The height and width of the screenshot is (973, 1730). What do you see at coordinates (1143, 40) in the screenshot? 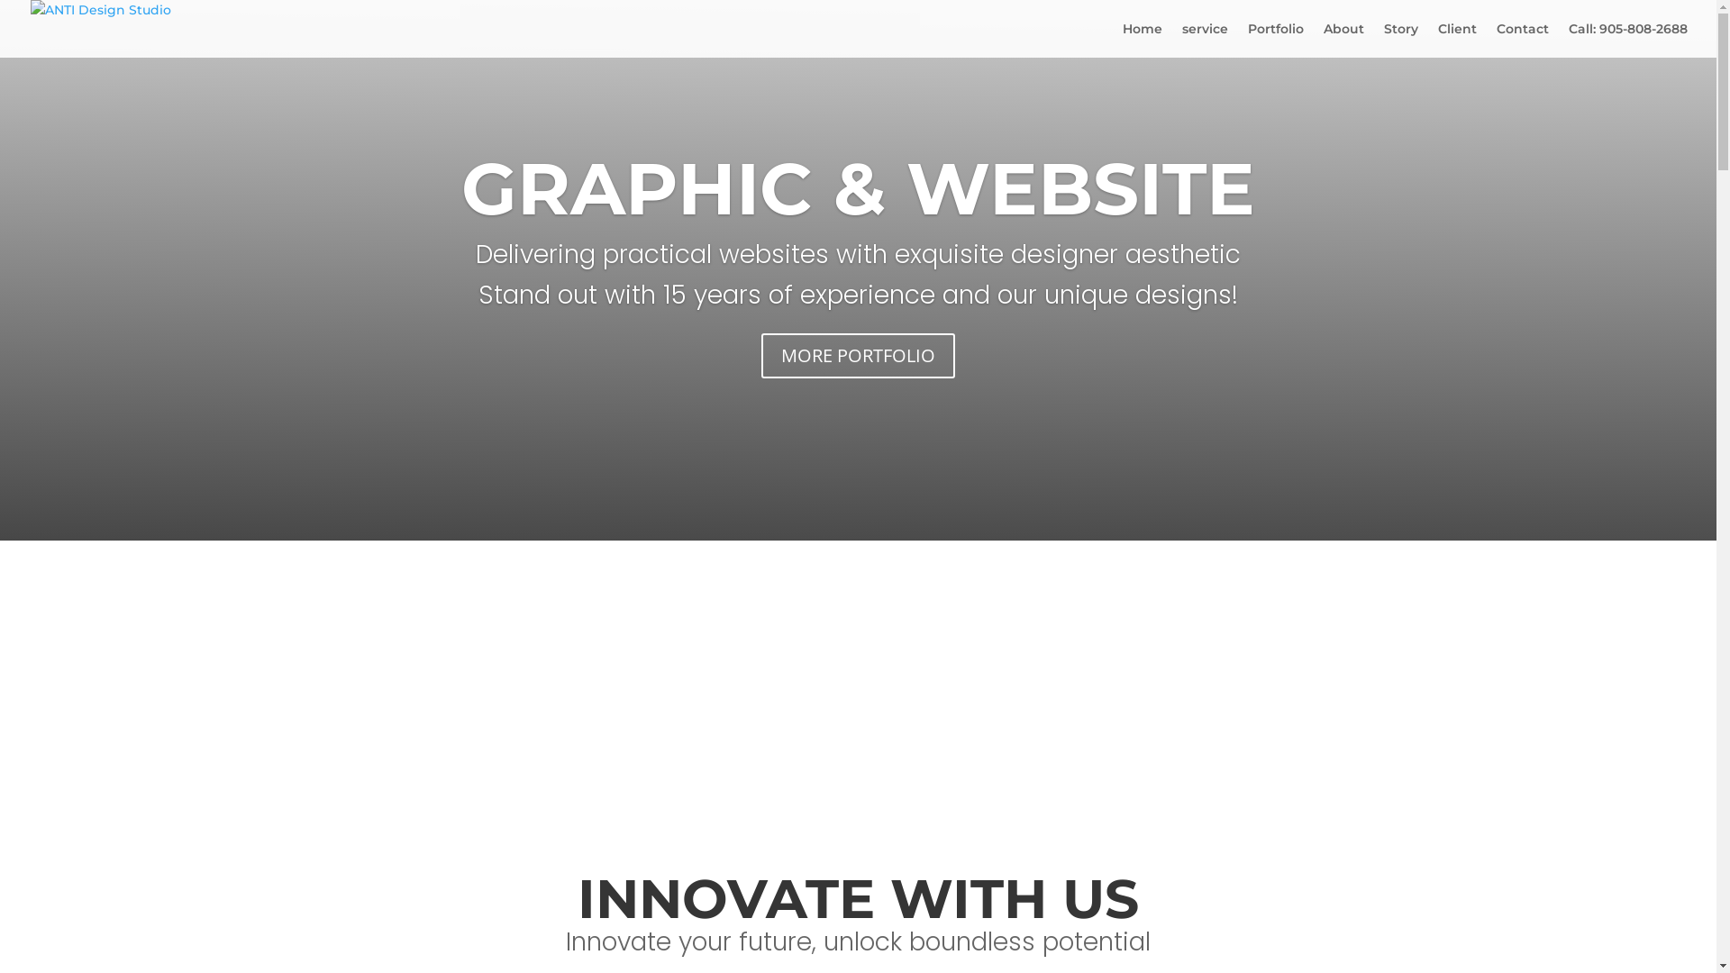
I see `Home` at bounding box center [1143, 40].